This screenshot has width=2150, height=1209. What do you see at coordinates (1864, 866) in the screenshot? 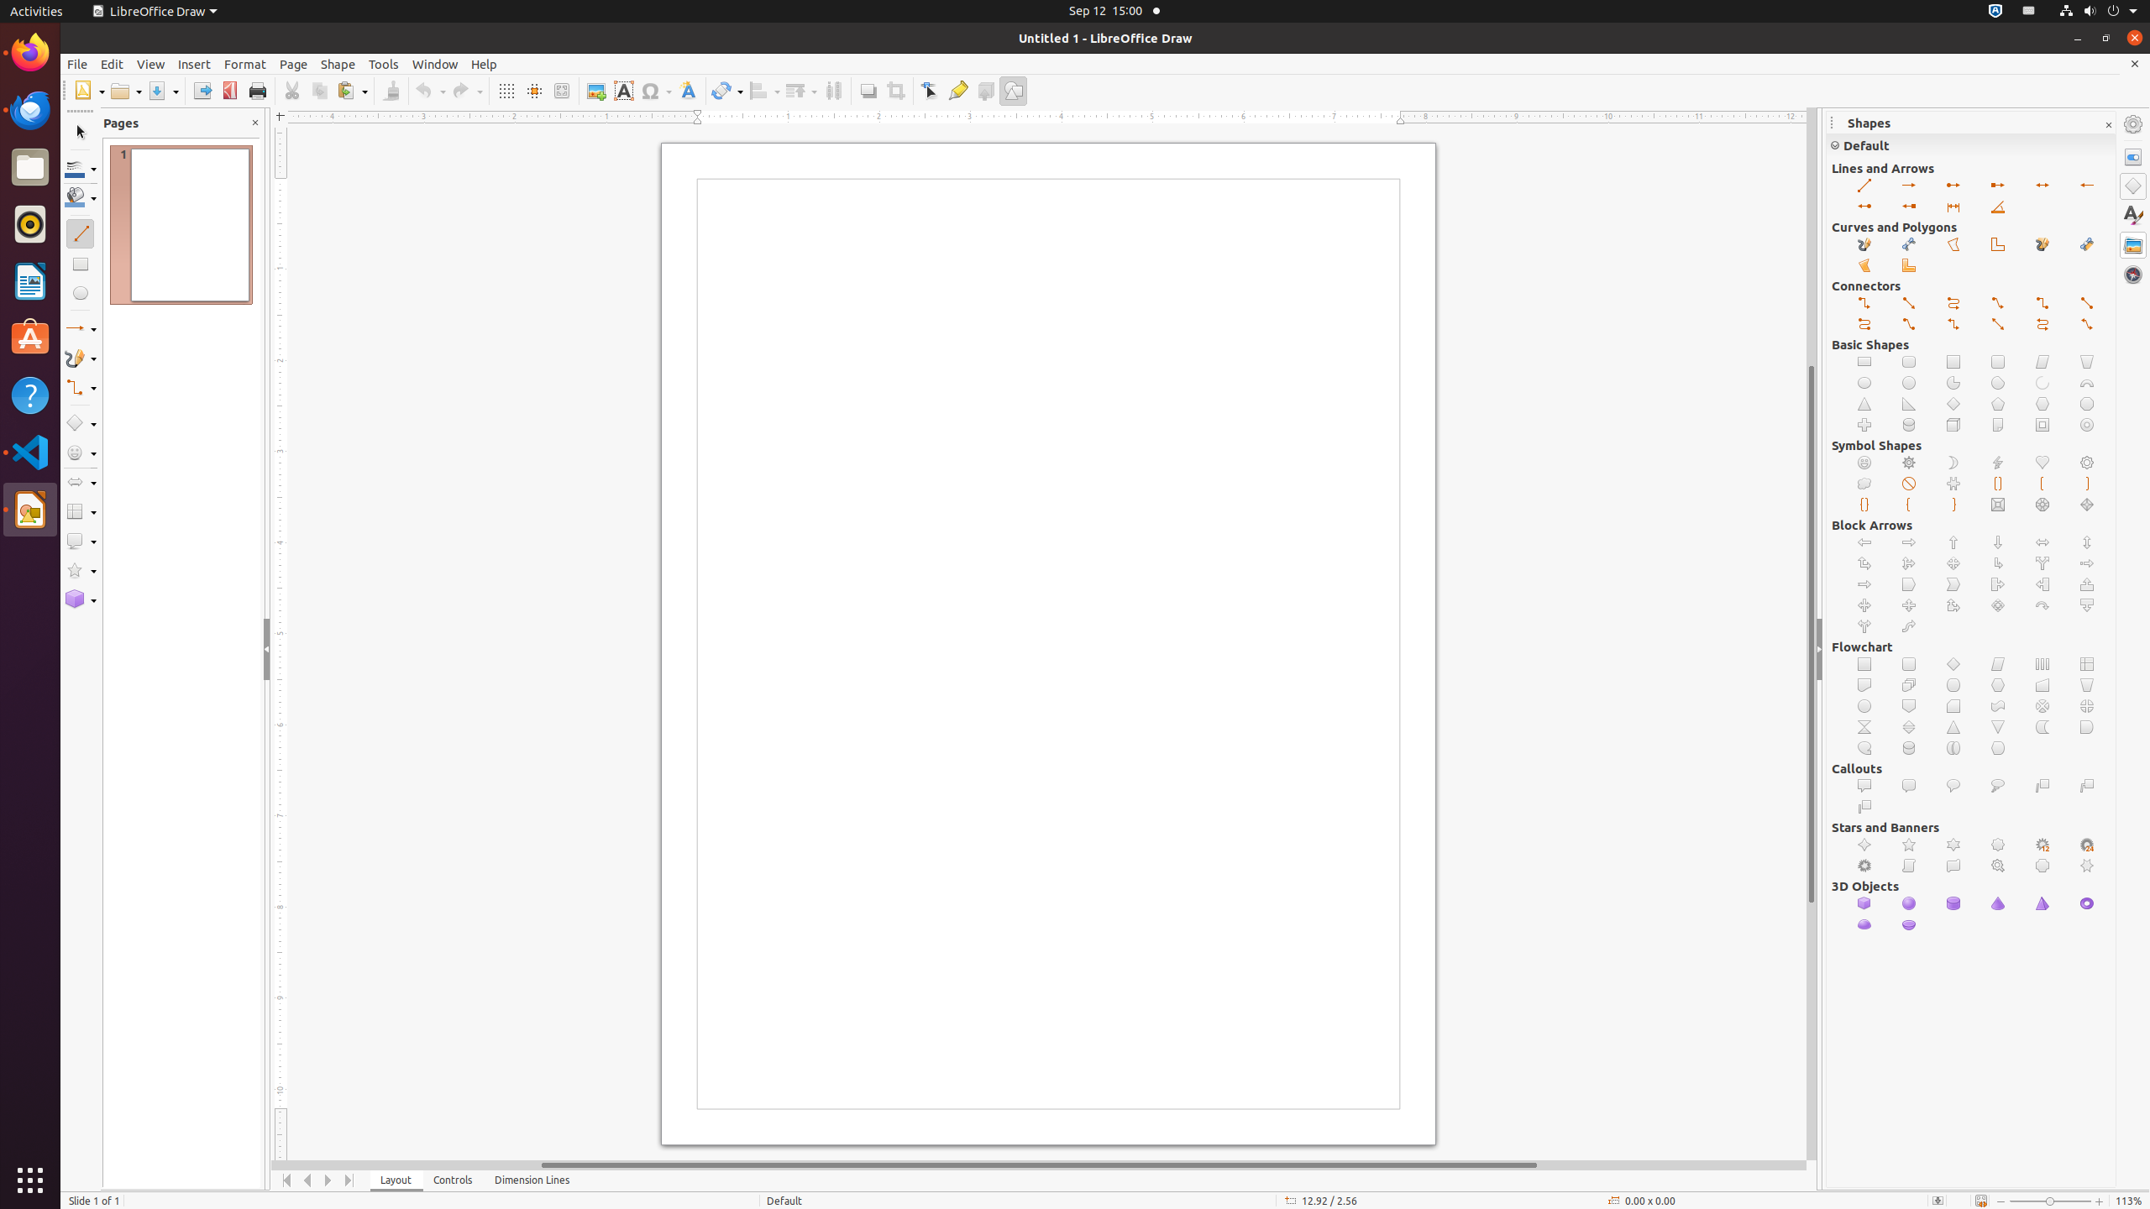
I see `Explosion` at bounding box center [1864, 866].